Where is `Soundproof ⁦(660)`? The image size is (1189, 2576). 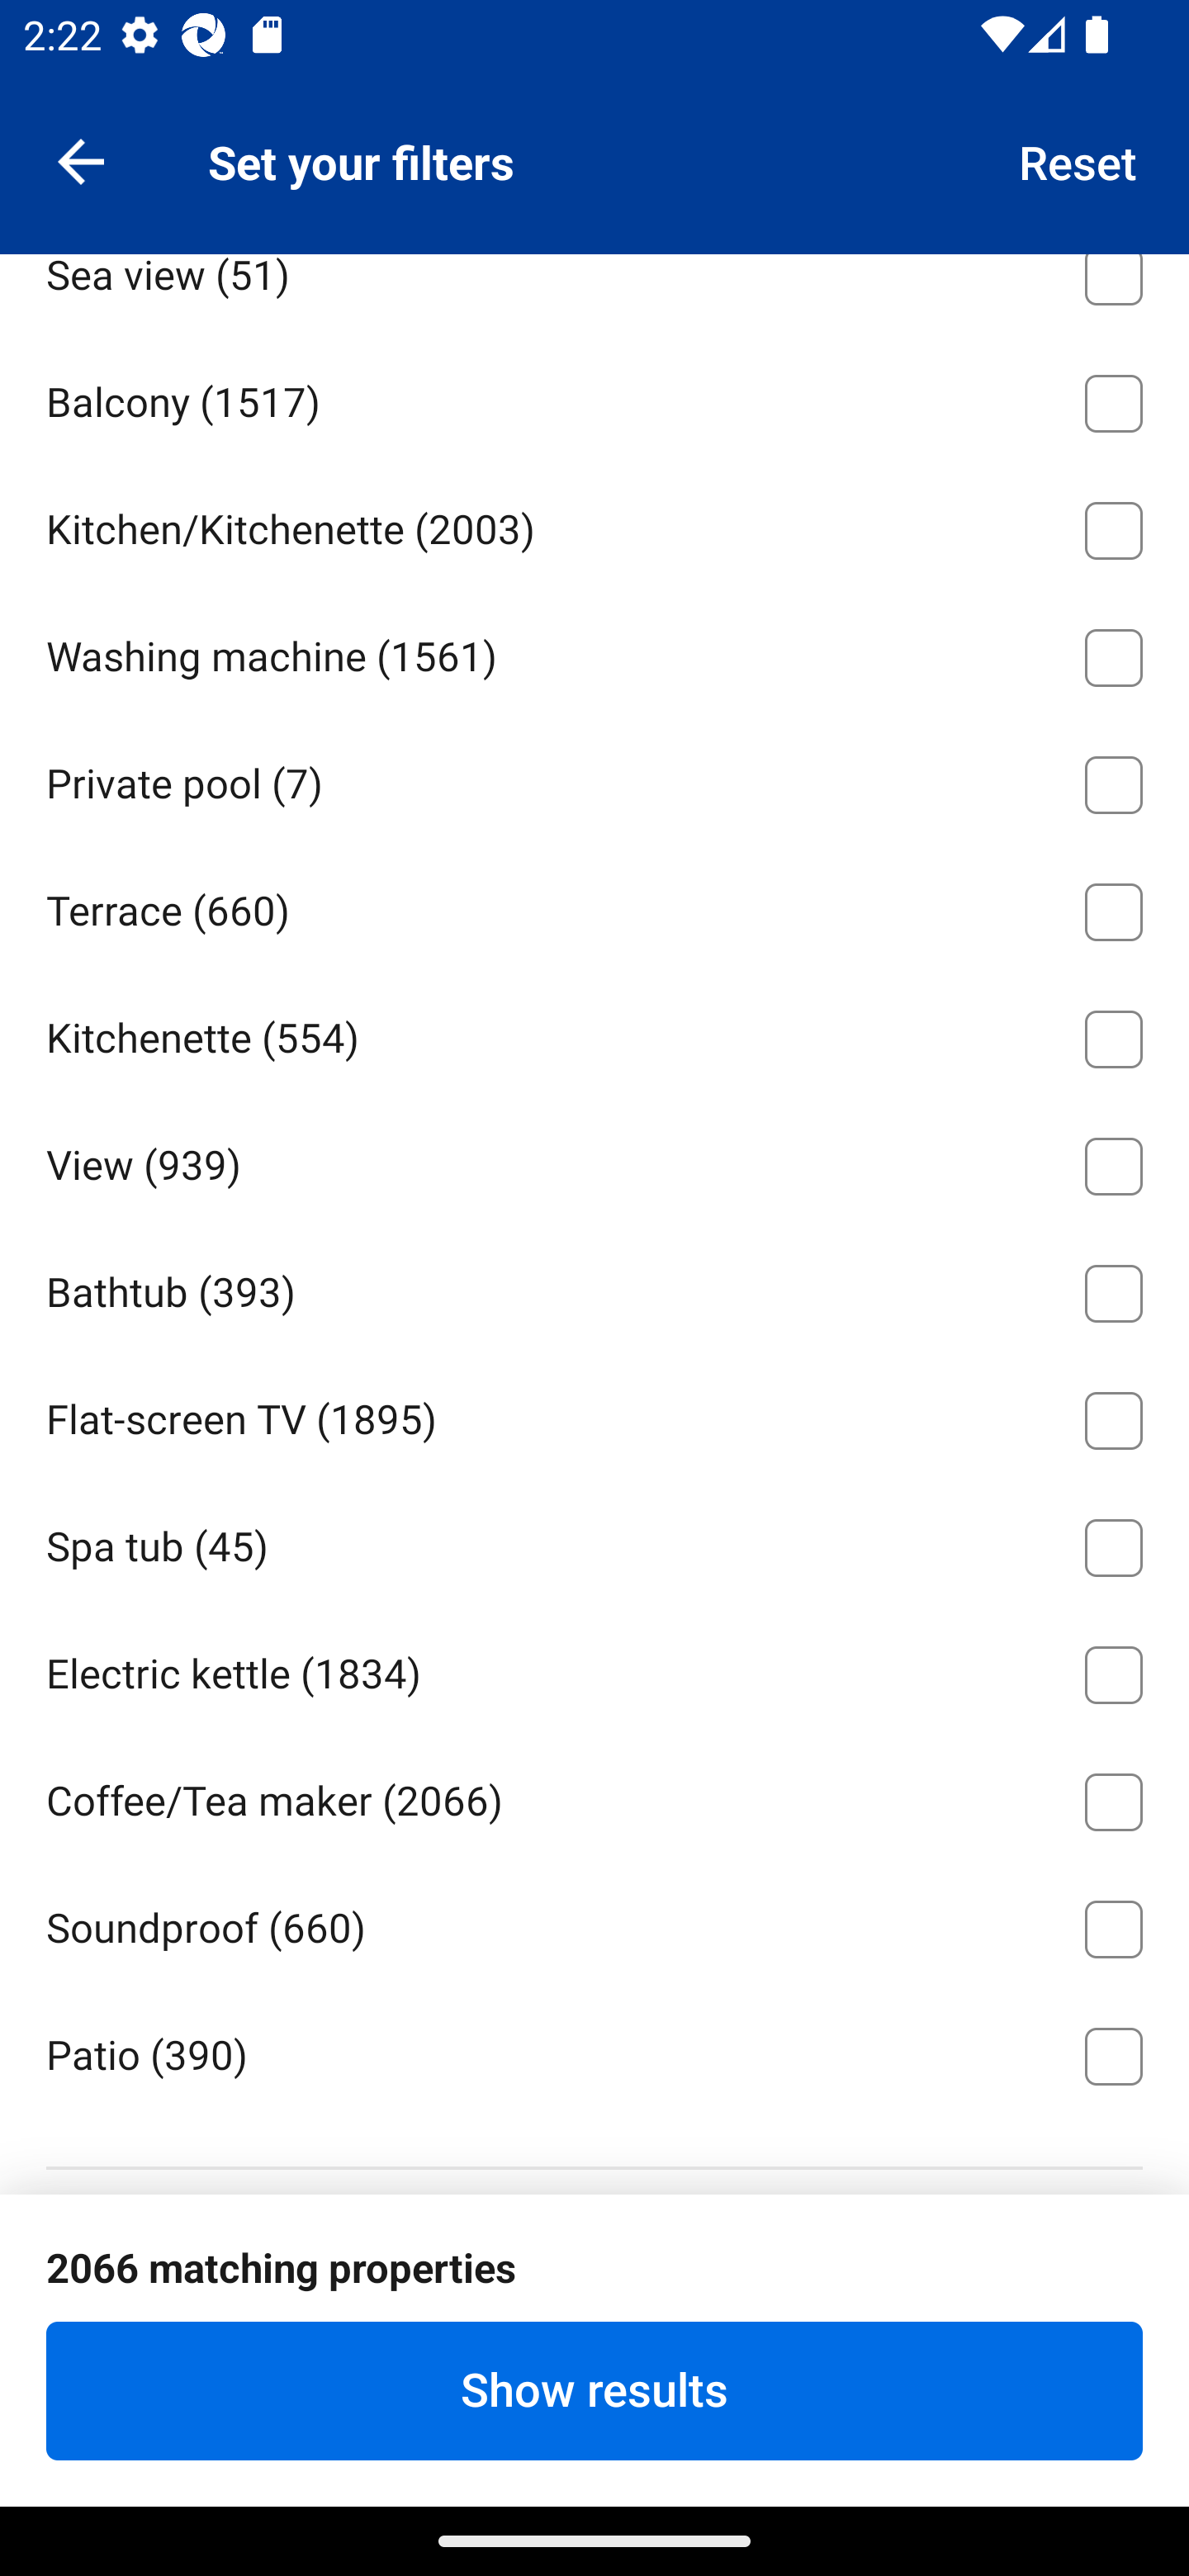
Soundproof ⁦(660) is located at coordinates (594, 1922).